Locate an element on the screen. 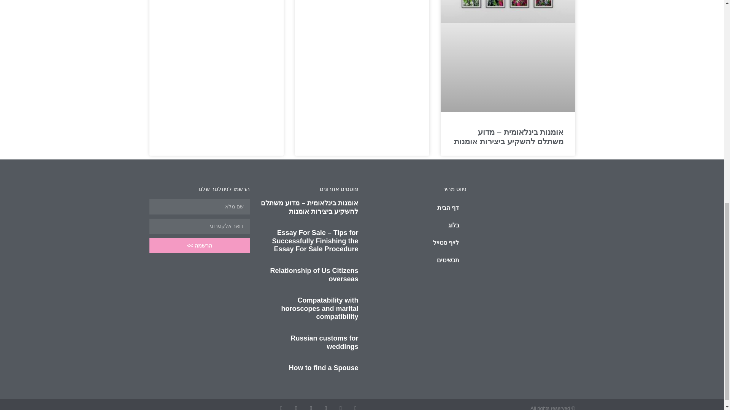 This screenshot has width=730, height=410. How to find a Spouse is located at coordinates (324, 367).